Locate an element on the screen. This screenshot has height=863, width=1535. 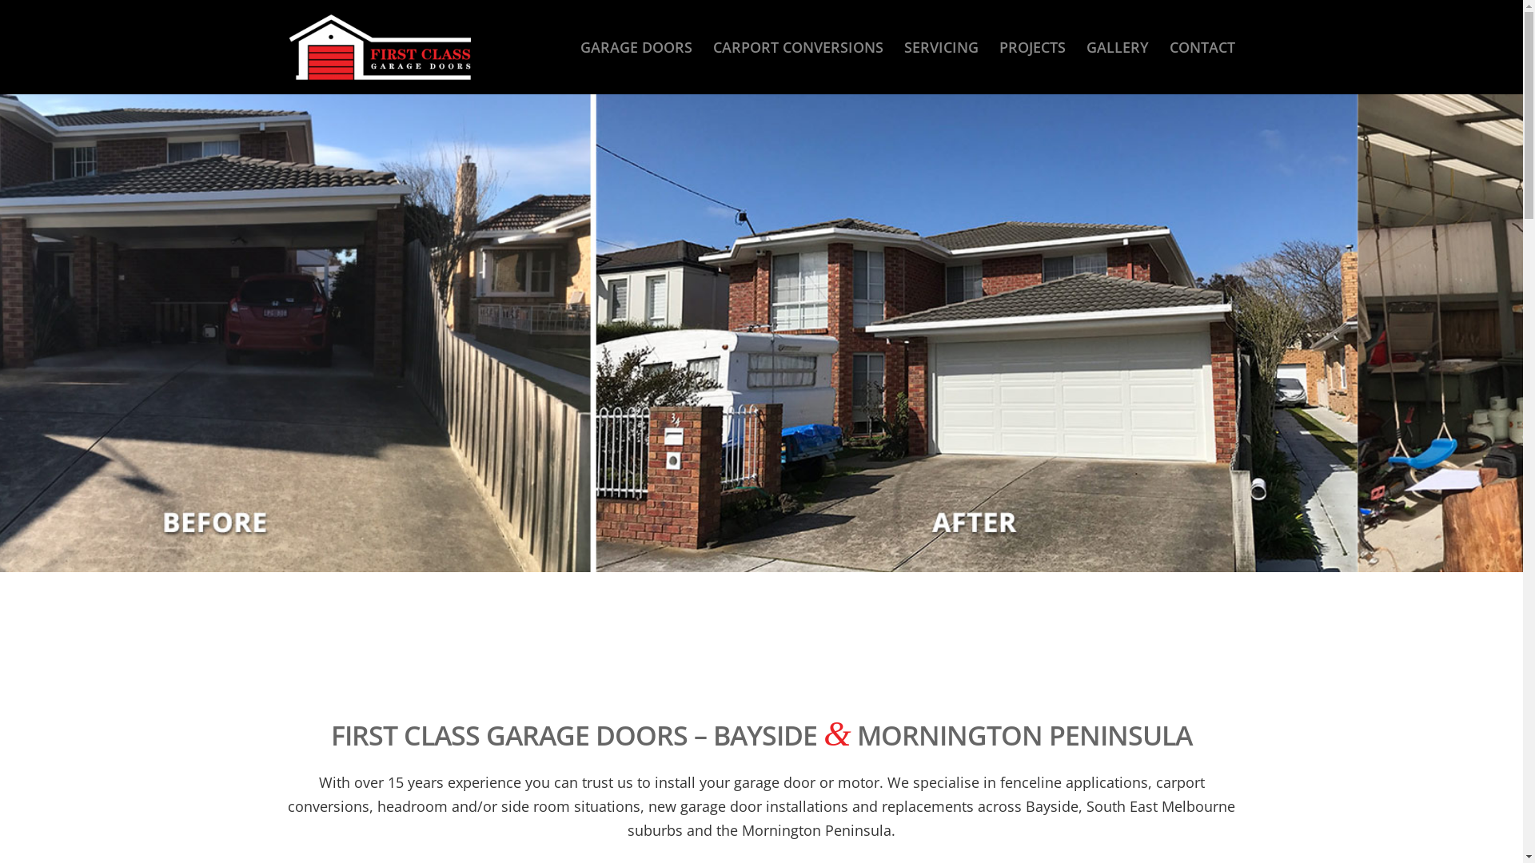
SERVICING is located at coordinates (942, 47).